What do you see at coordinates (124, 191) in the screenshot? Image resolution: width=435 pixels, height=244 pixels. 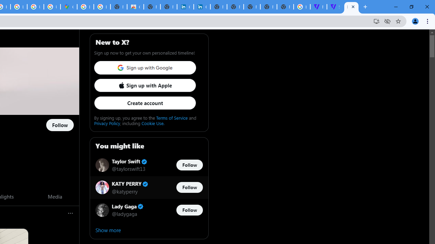 I see `@katyperry` at bounding box center [124, 191].